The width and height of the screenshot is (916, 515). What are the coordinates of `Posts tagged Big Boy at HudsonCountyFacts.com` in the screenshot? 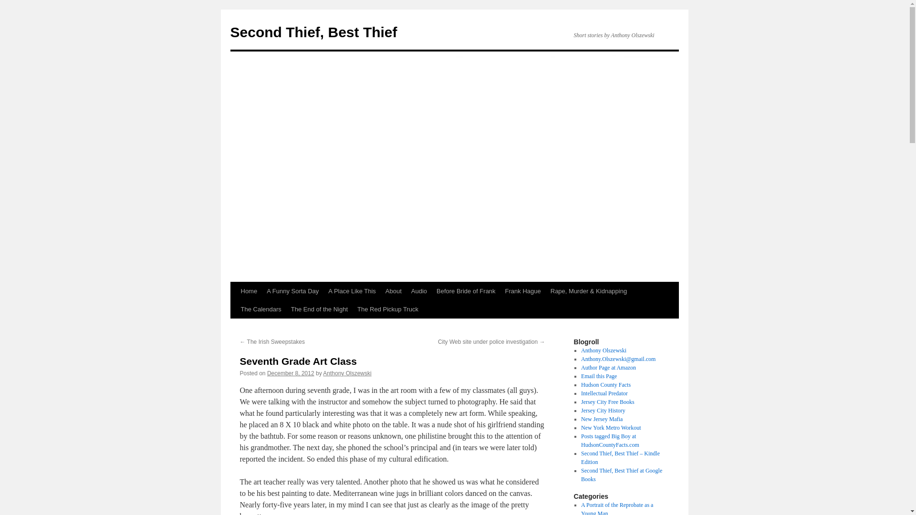 It's located at (610, 441).